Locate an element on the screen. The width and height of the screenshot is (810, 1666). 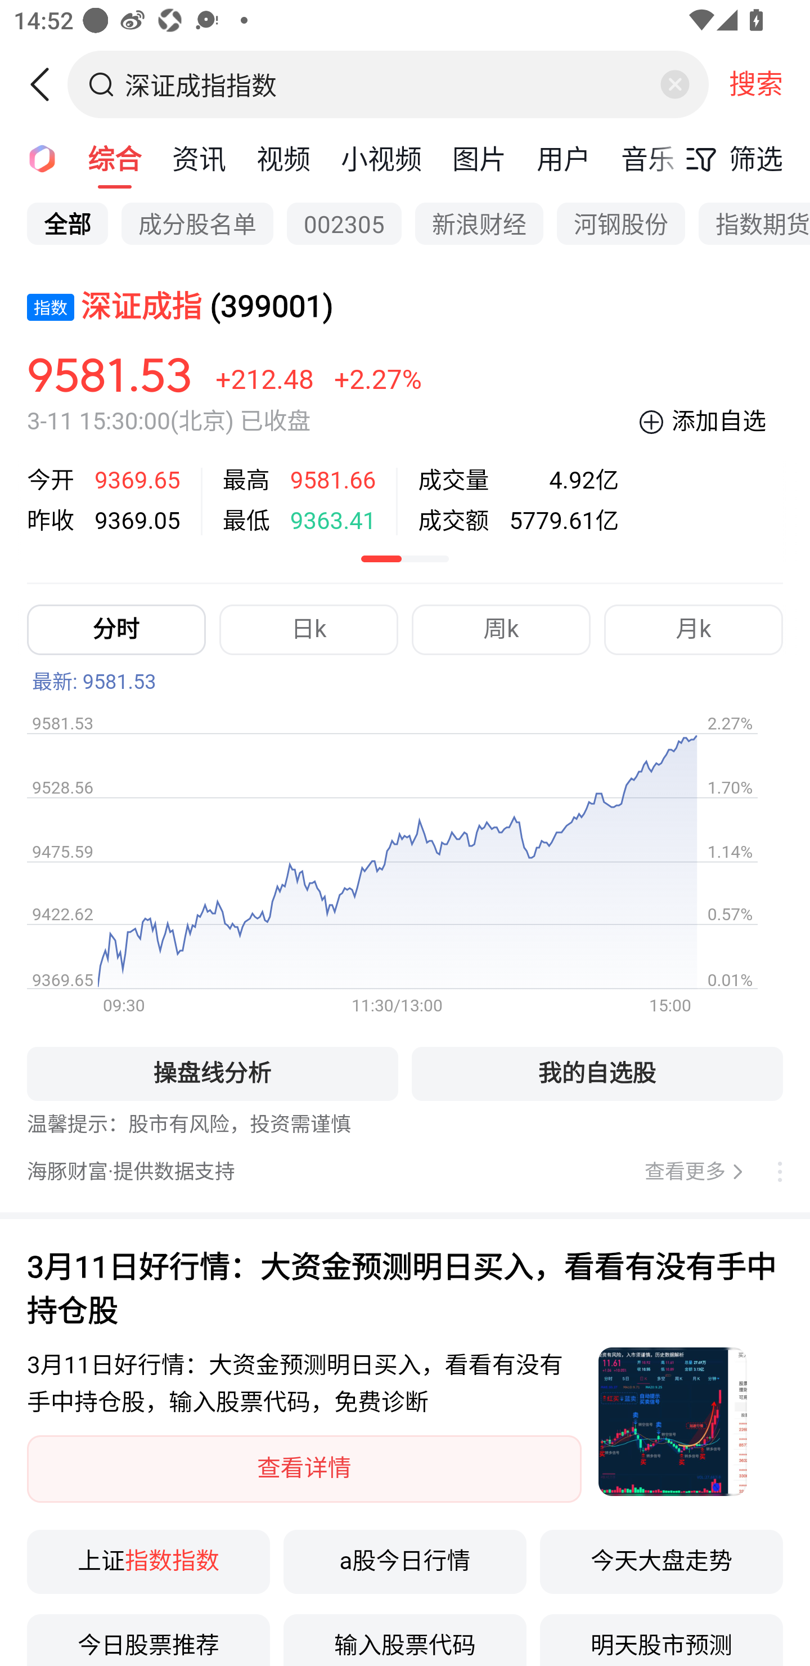
今天大盘走势 is located at coordinates (661, 1562).